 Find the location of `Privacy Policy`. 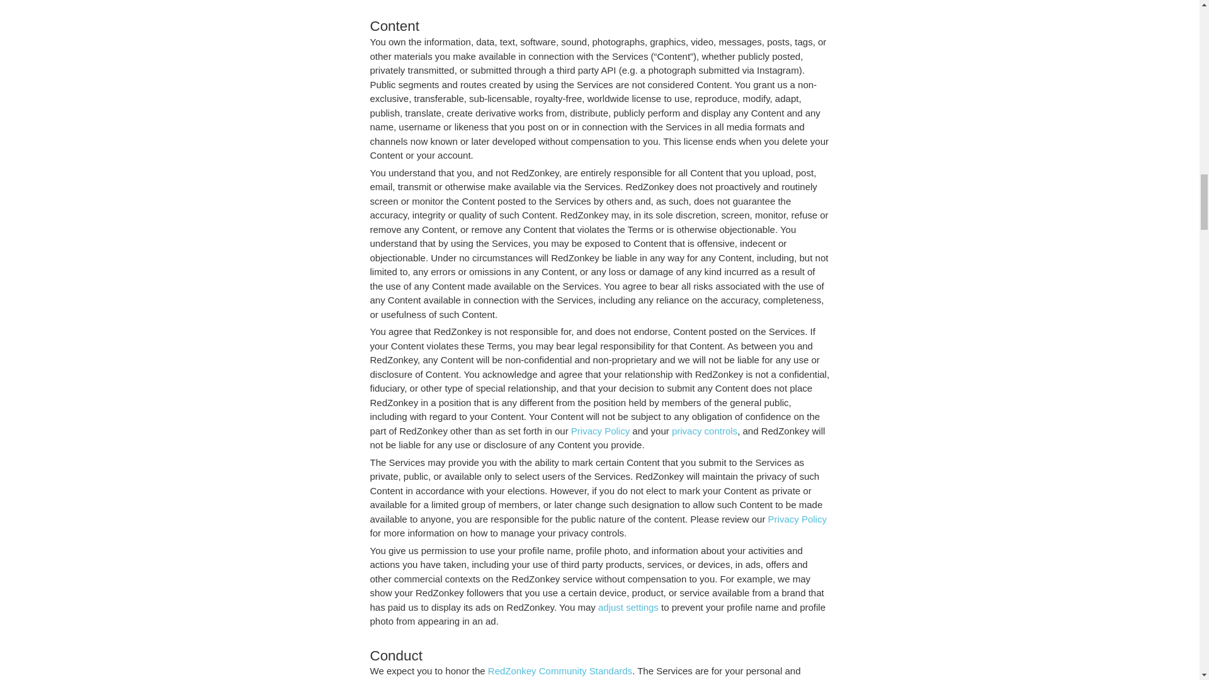

Privacy Policy is located at coordinates (600, 431).